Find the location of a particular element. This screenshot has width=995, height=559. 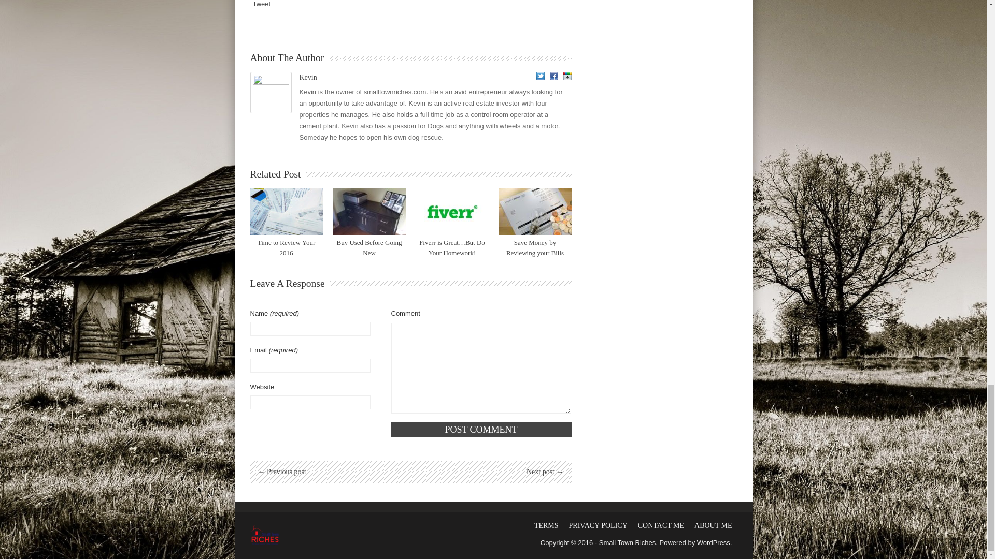

Posts by Kevin is located at coordinates (308, 77).